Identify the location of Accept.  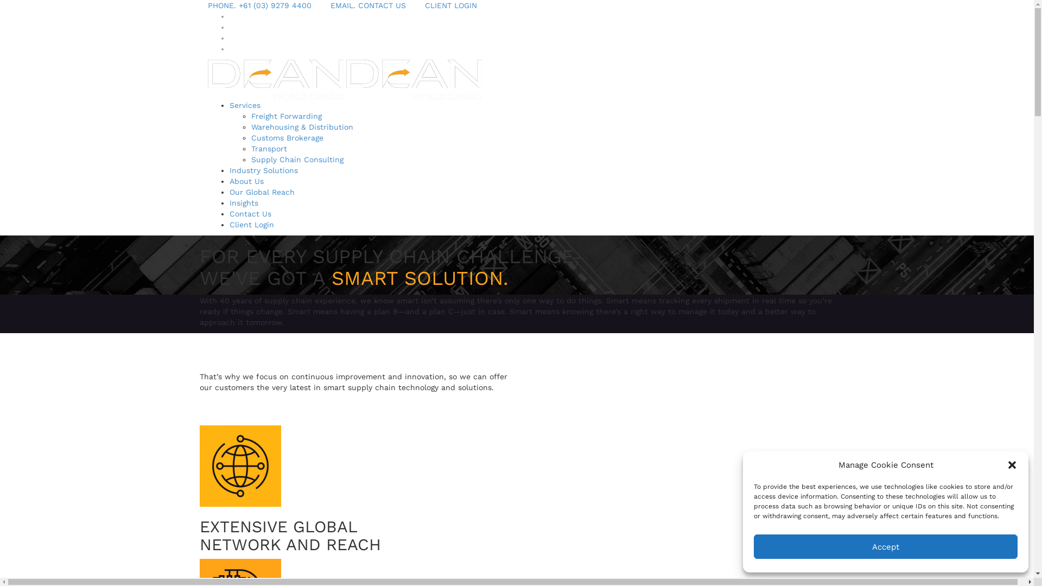
(886, 547).